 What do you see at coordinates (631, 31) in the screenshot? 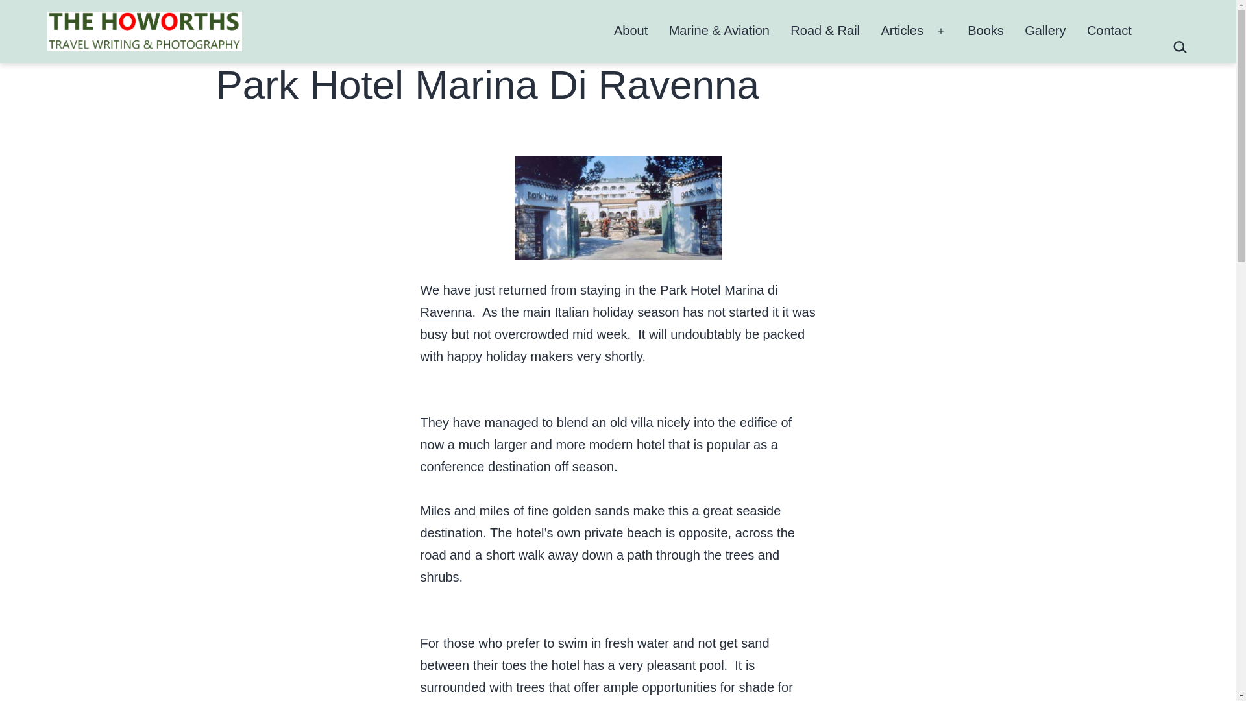
I see `About` at bounding box center [631, 31].